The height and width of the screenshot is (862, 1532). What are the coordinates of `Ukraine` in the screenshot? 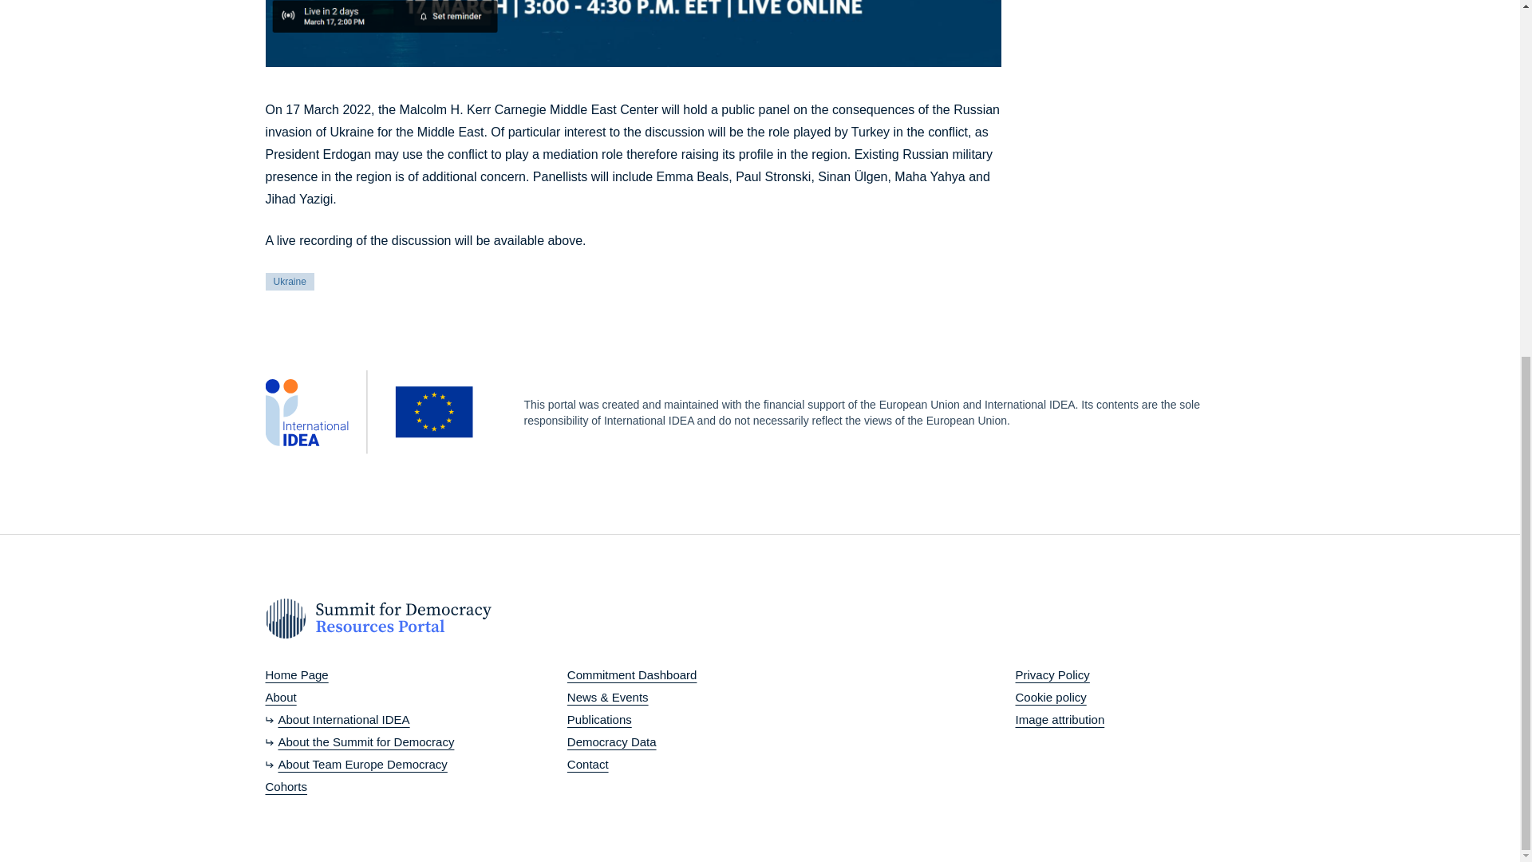 It's located at (289, 280).